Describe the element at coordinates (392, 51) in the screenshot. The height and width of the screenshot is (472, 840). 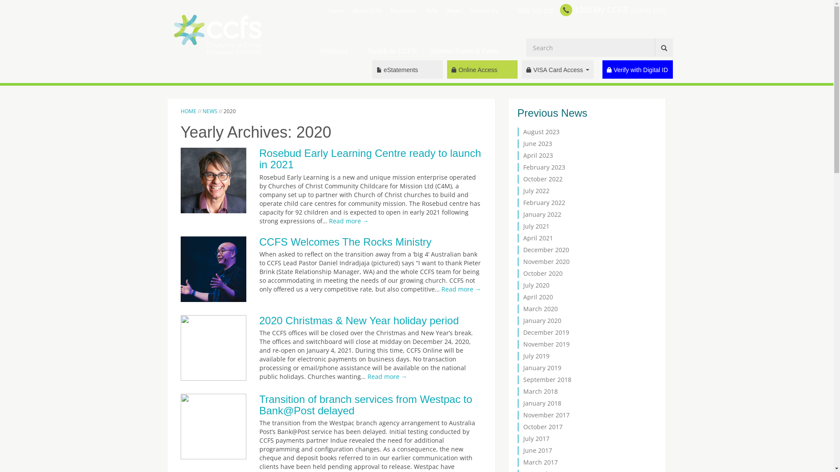
I see `Switch to CCFS` at that location.